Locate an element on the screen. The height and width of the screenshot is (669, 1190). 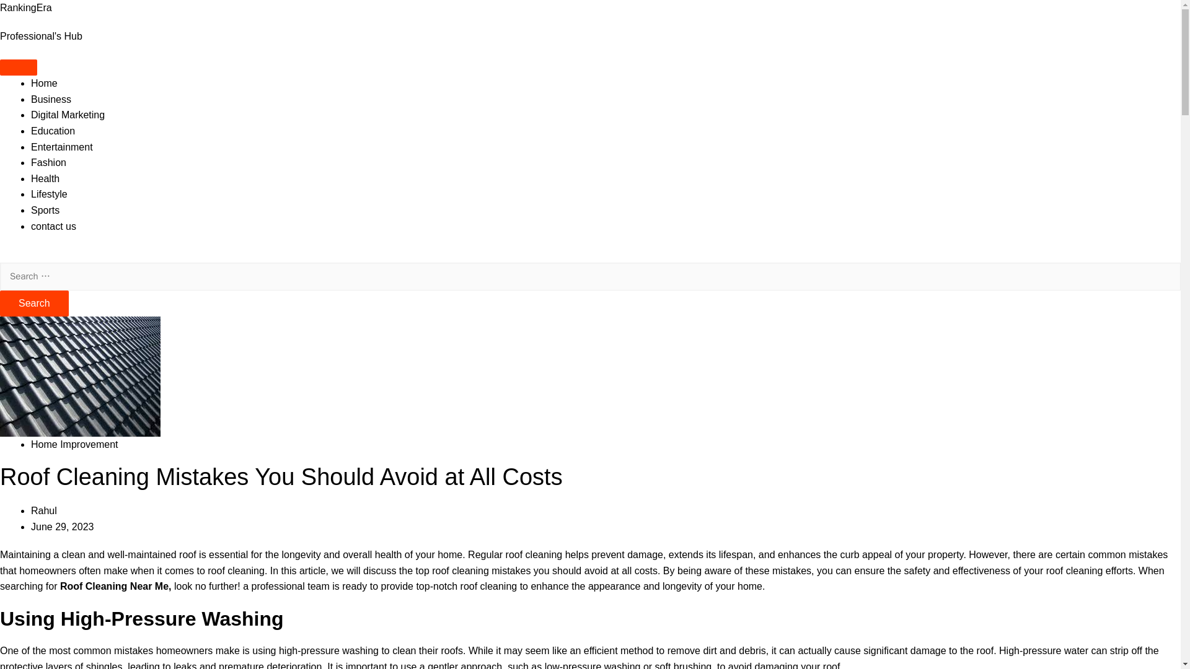
Fashion is located at coordinates (48, 162).